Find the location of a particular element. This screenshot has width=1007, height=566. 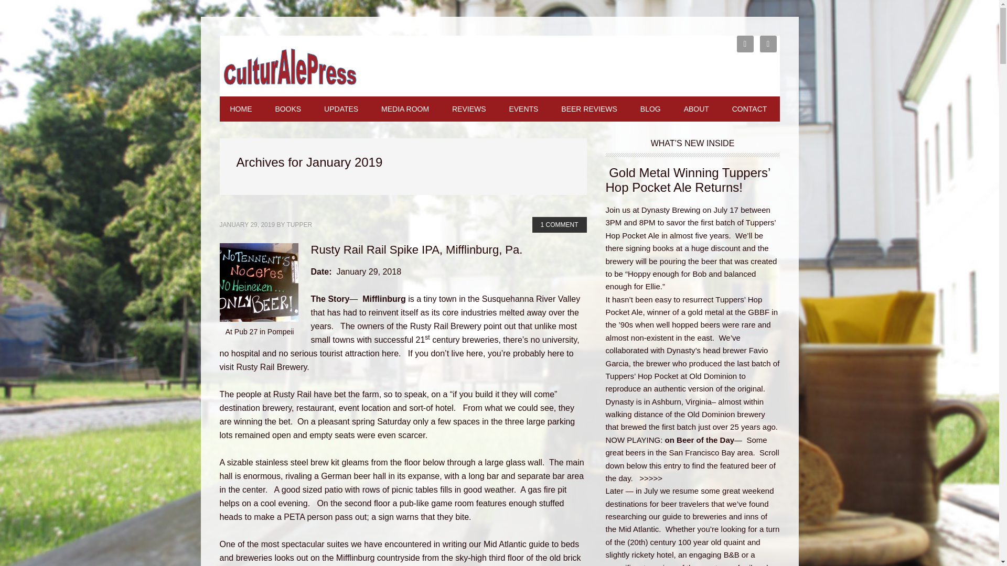

UPDATES is located at coordinates (341, 109).